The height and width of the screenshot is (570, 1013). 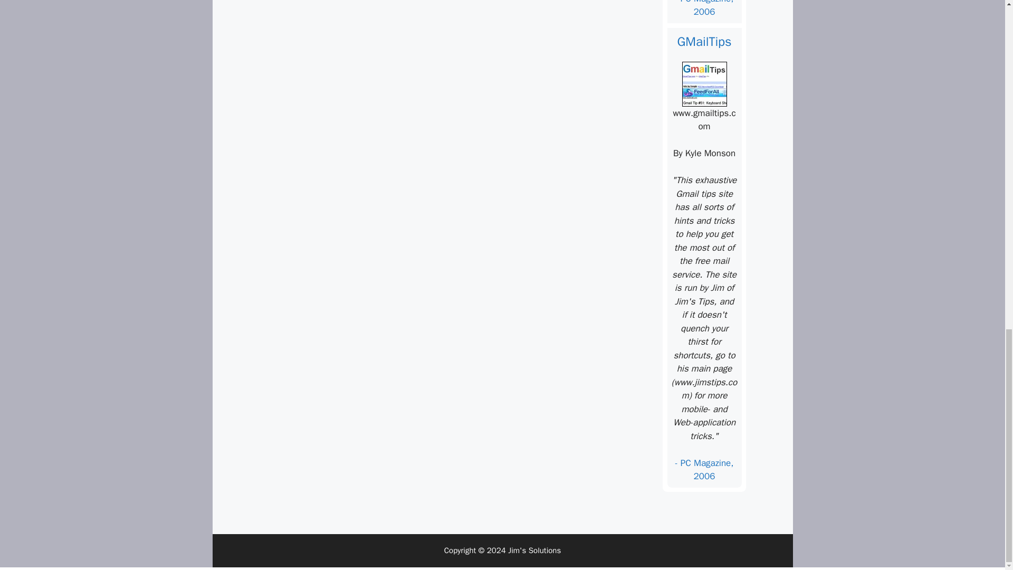 I want to click on Scroll back to top, so click(x=979, y=284).